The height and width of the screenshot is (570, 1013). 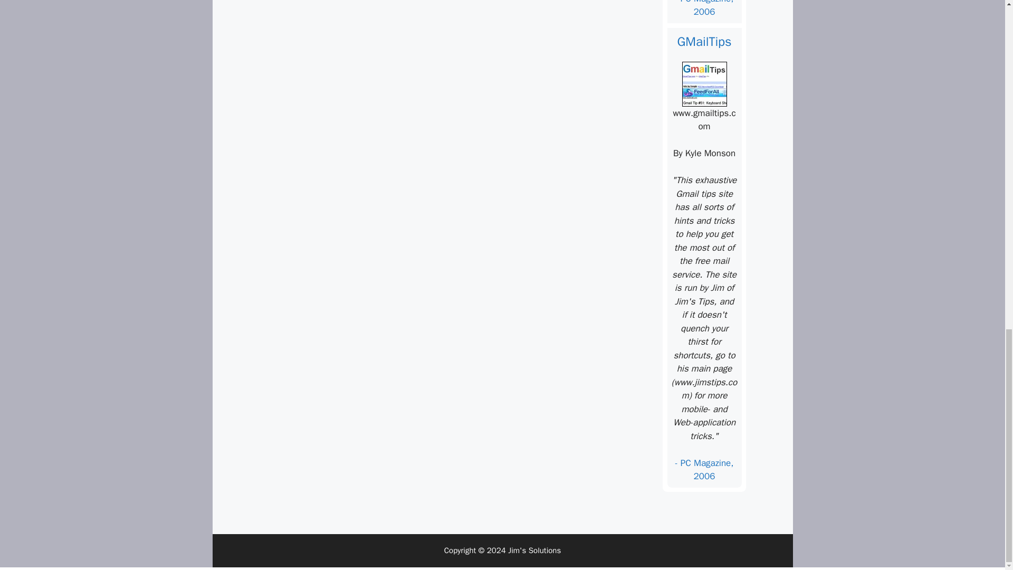 I want to click on Scroll back to top, so click(x=979, y=284).